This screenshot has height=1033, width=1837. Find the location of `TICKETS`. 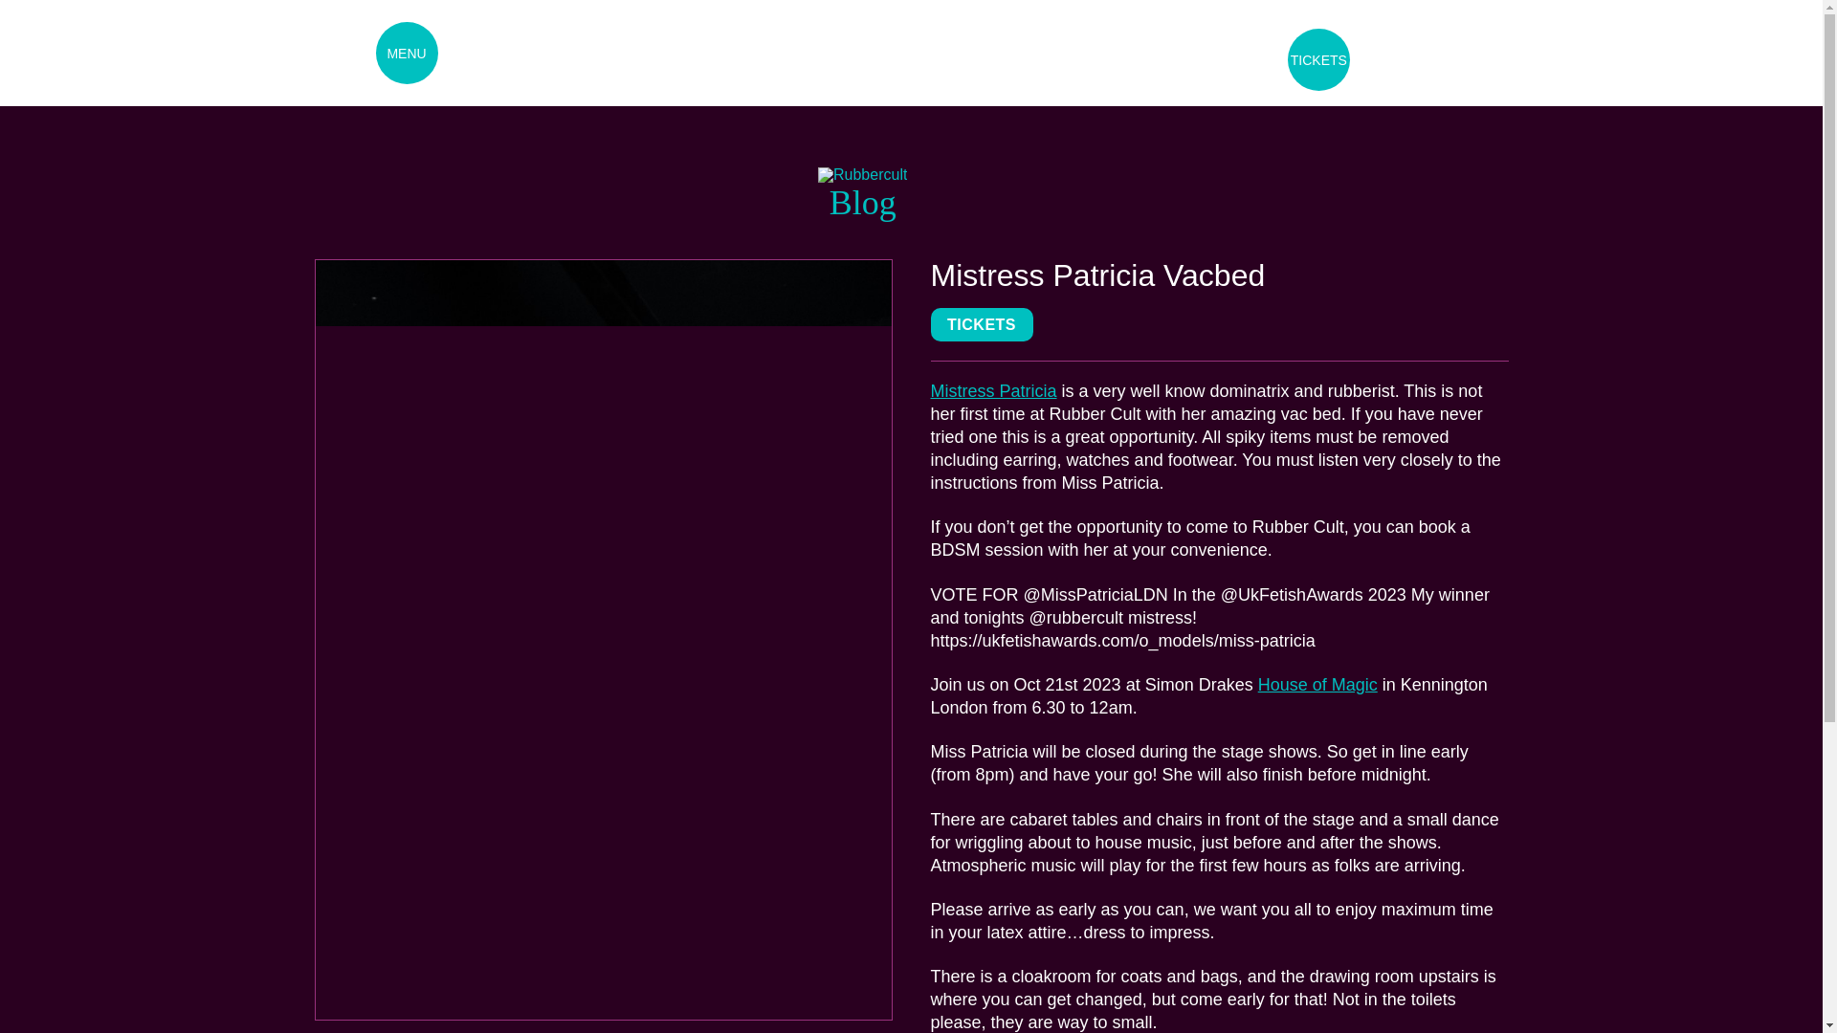

TICKETS is located at coordinates (1318, 59).